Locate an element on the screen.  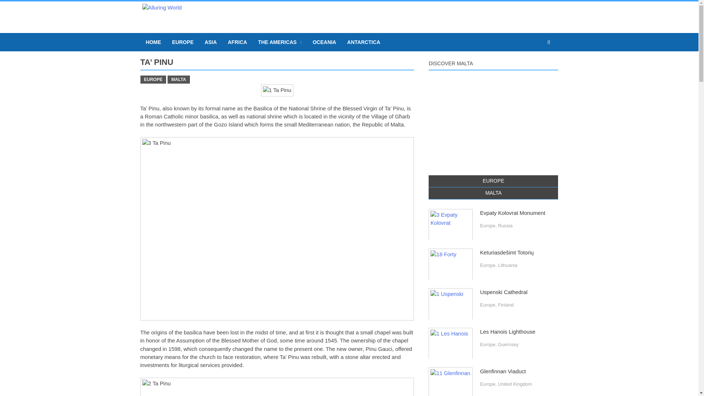
THE AMERICAS is located at coordinates (280, 42).